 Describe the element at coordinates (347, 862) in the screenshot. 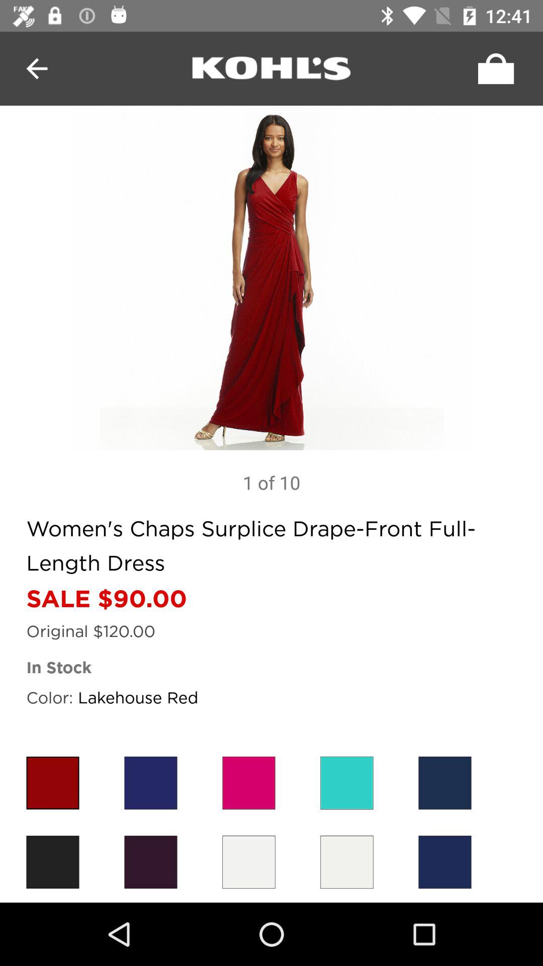

I see `select different color` at that location.